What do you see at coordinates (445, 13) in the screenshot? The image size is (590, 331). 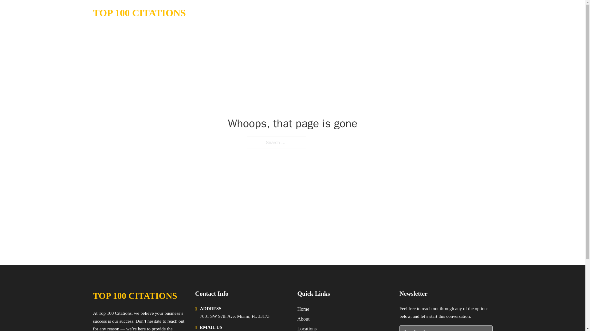 I see `LOCATIONS` at bounding box center [445, 13].